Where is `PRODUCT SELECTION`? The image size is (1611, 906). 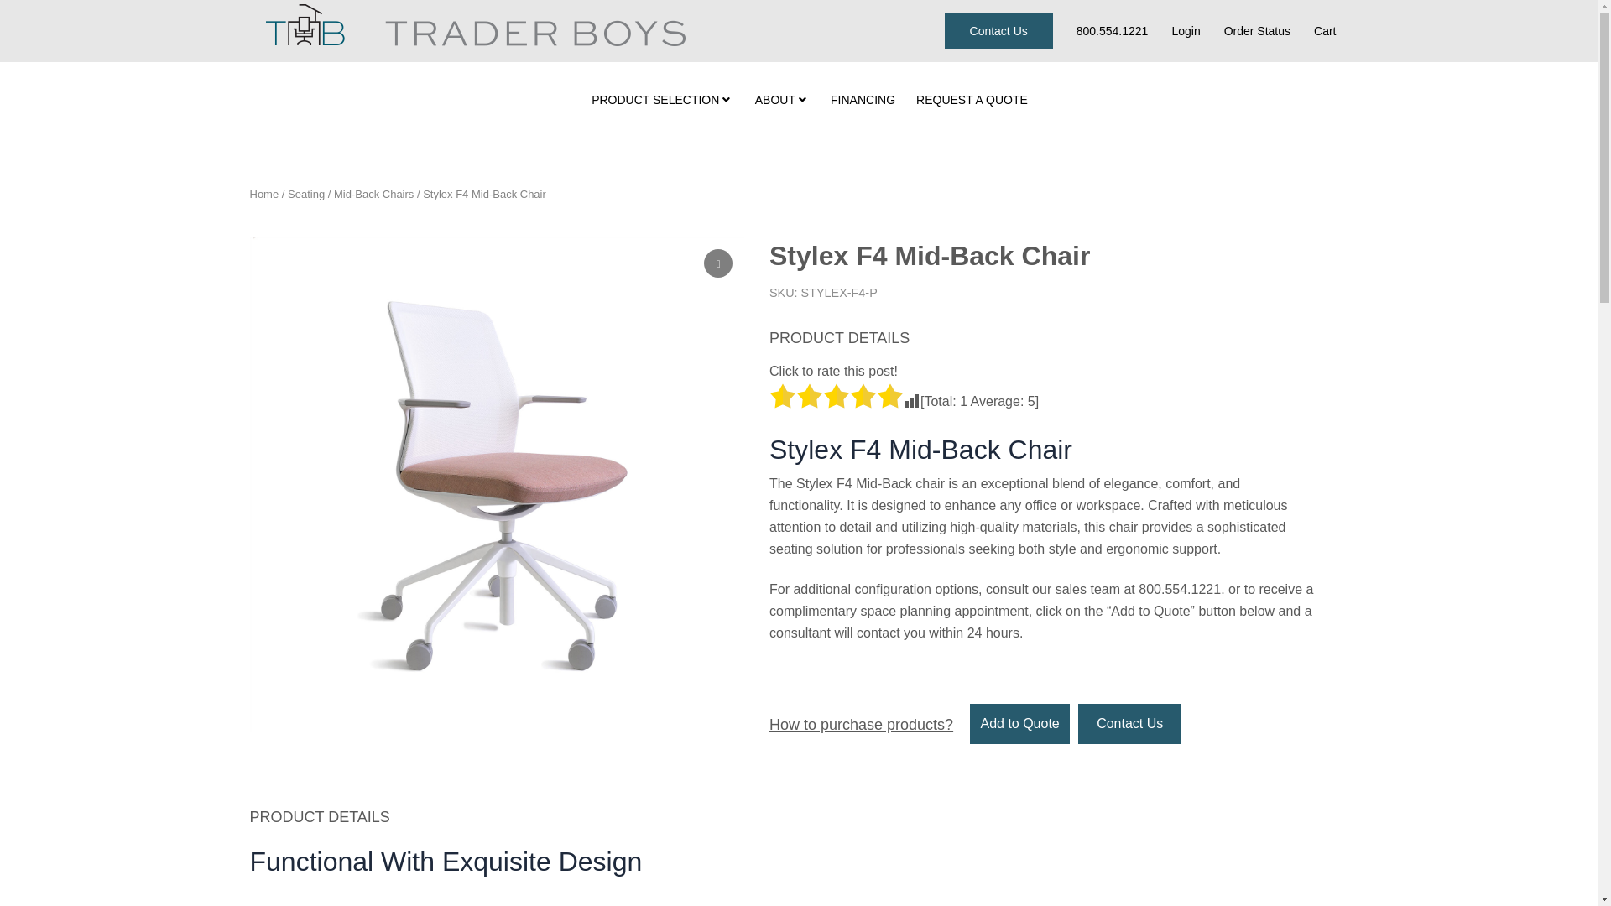
PRODUCT SELECTION is located at coordinates (660, 100).